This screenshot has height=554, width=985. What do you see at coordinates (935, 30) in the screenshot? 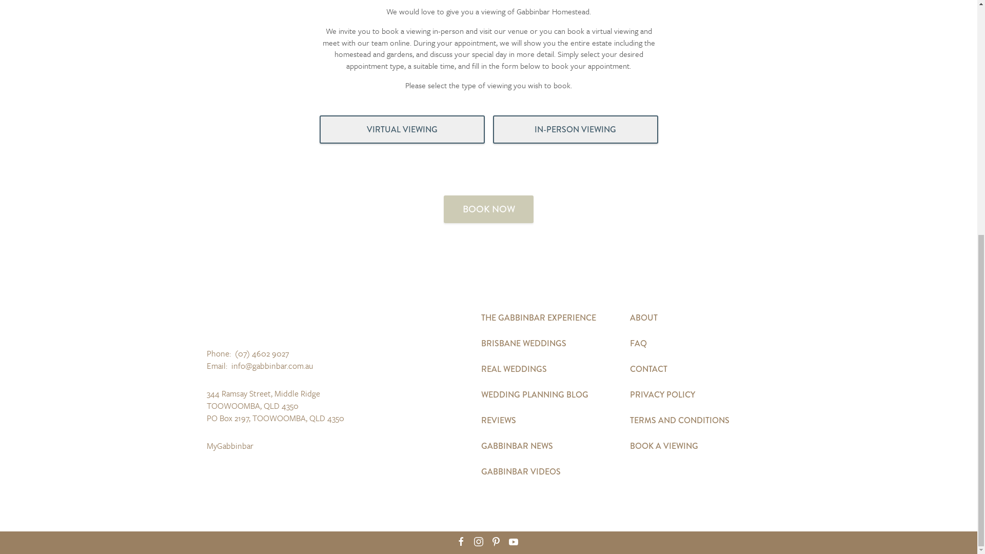
I see `MENU` at bounding box center [935, 30].